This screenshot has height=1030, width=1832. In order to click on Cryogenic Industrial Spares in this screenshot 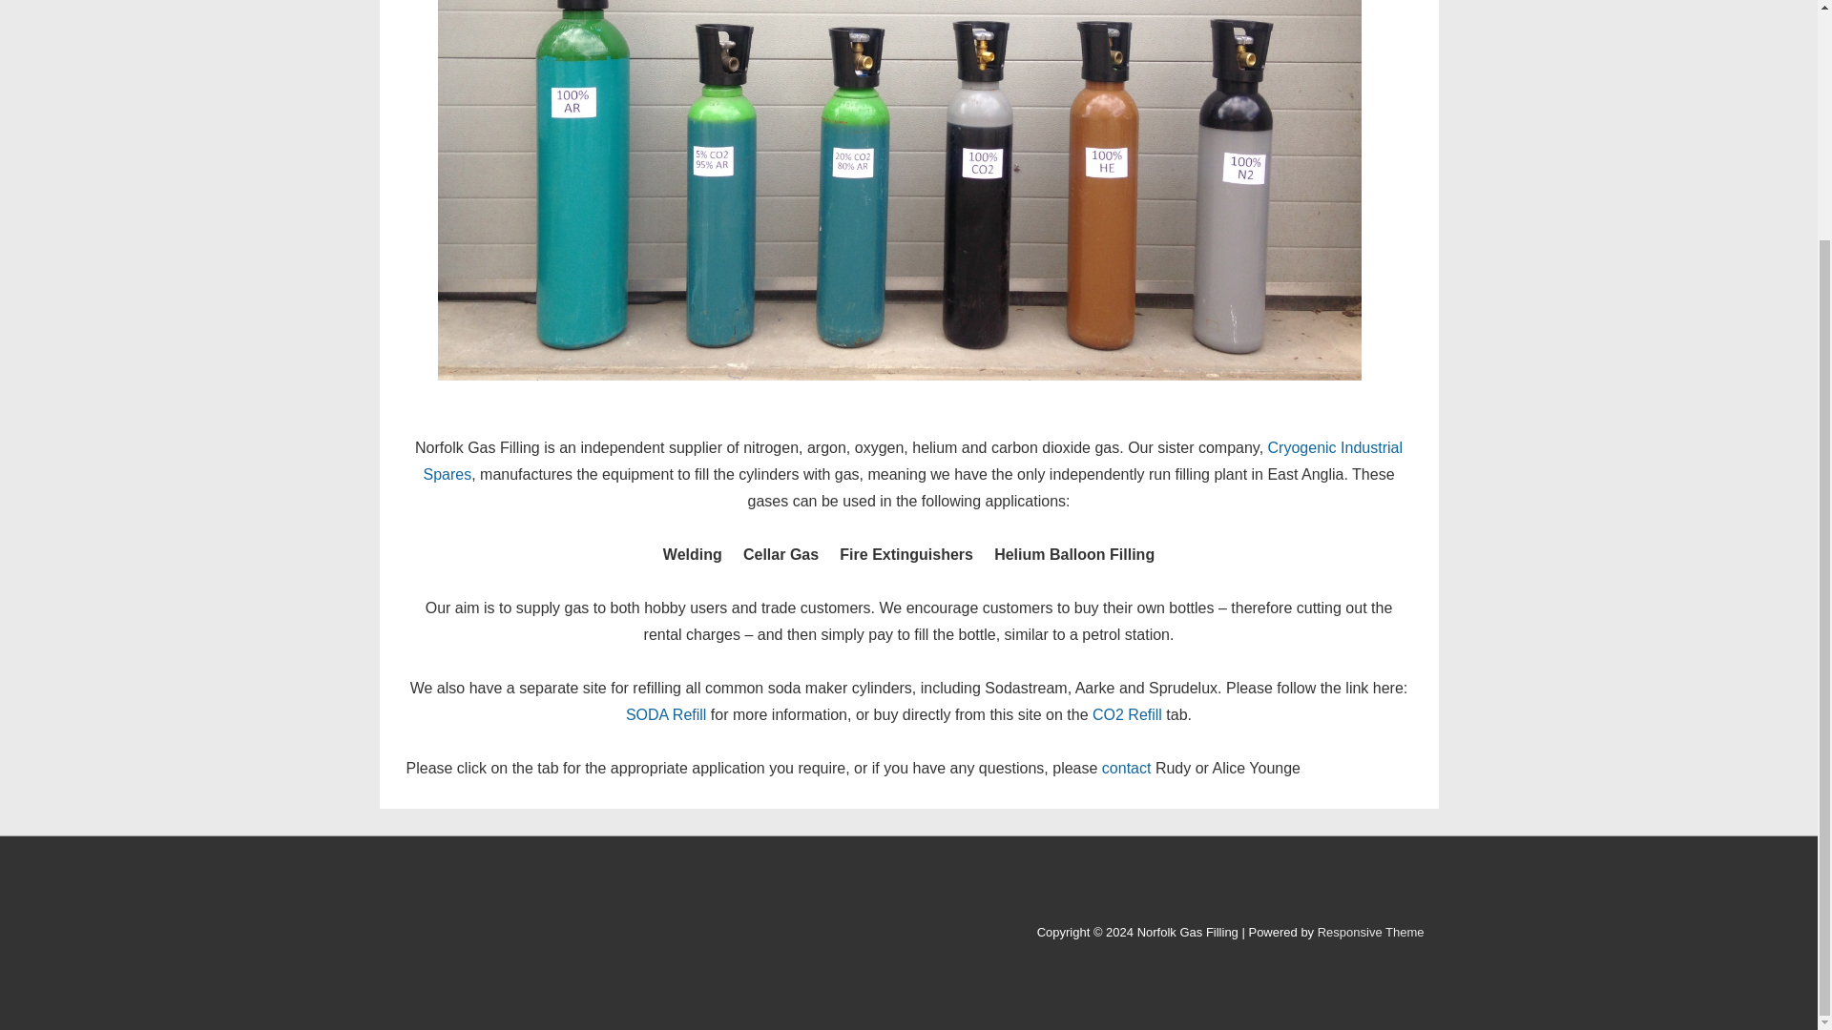, I will do `click(912, 462)`.